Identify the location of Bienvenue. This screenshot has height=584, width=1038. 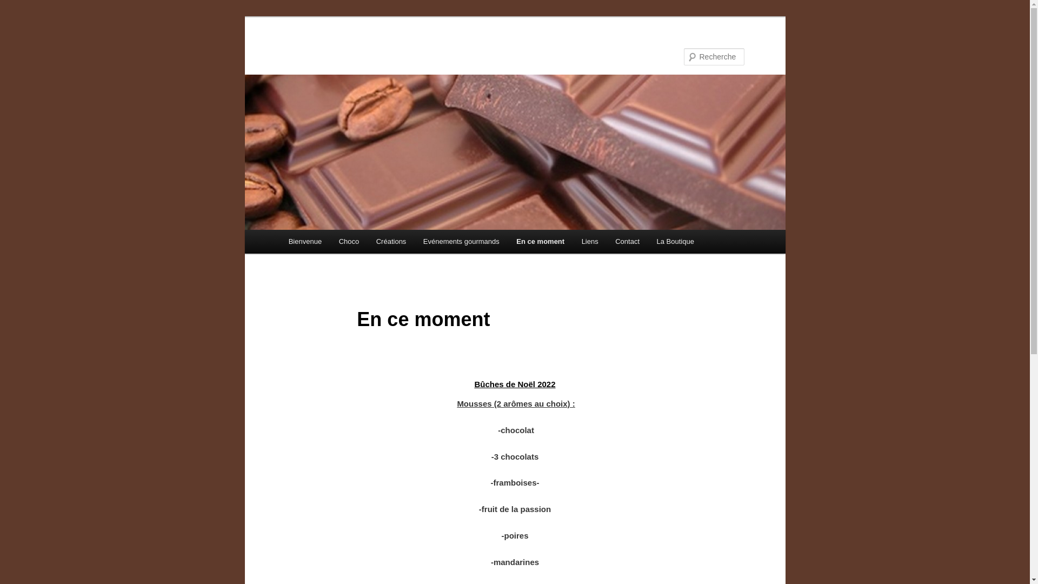
(305, 241).